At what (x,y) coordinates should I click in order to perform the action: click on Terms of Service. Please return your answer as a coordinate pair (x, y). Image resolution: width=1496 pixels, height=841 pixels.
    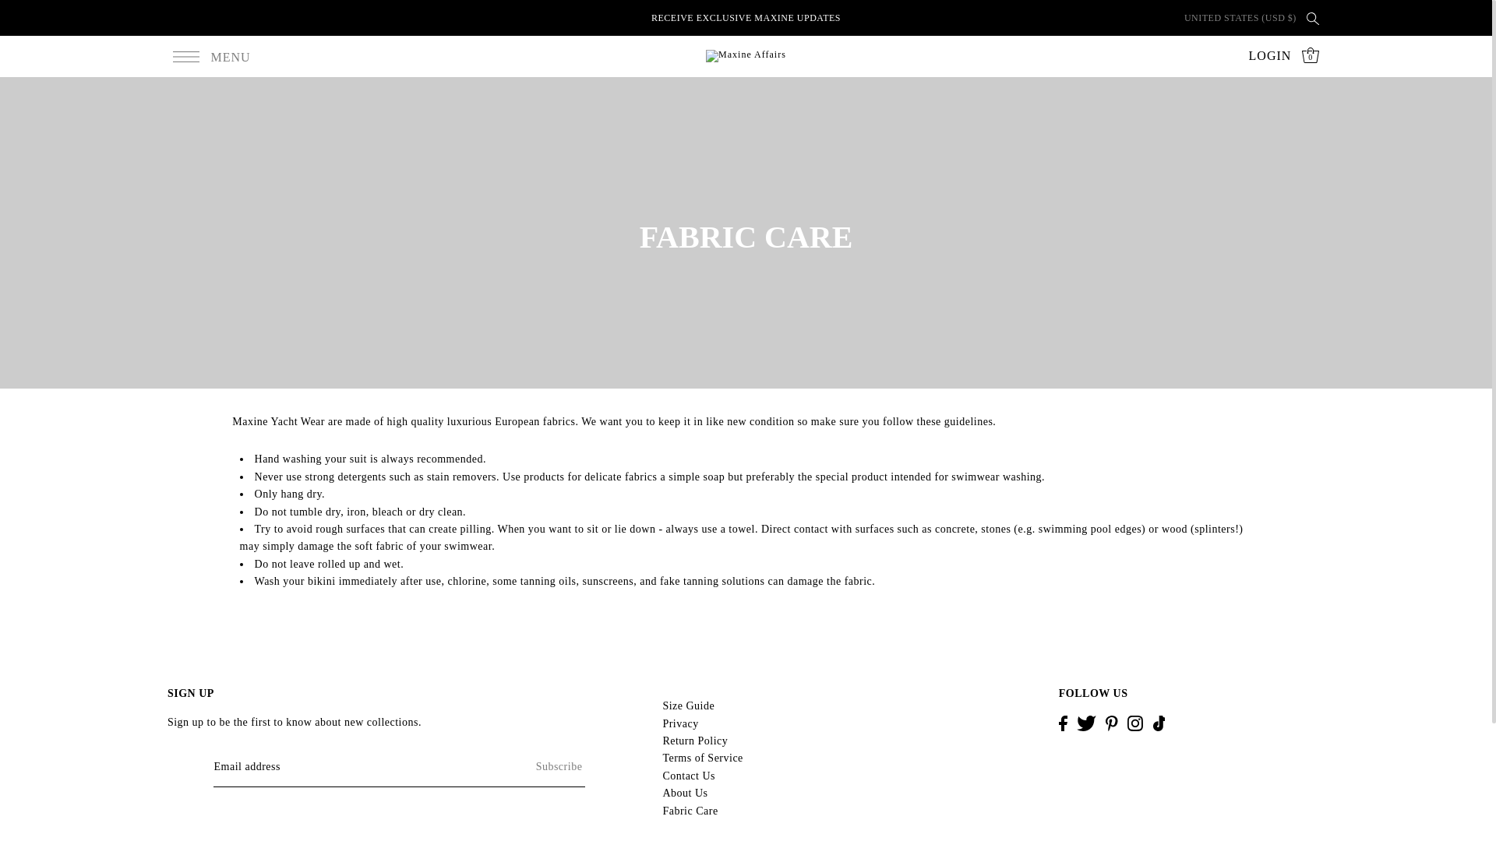
    Looking at the image, I should click on (702, 757).